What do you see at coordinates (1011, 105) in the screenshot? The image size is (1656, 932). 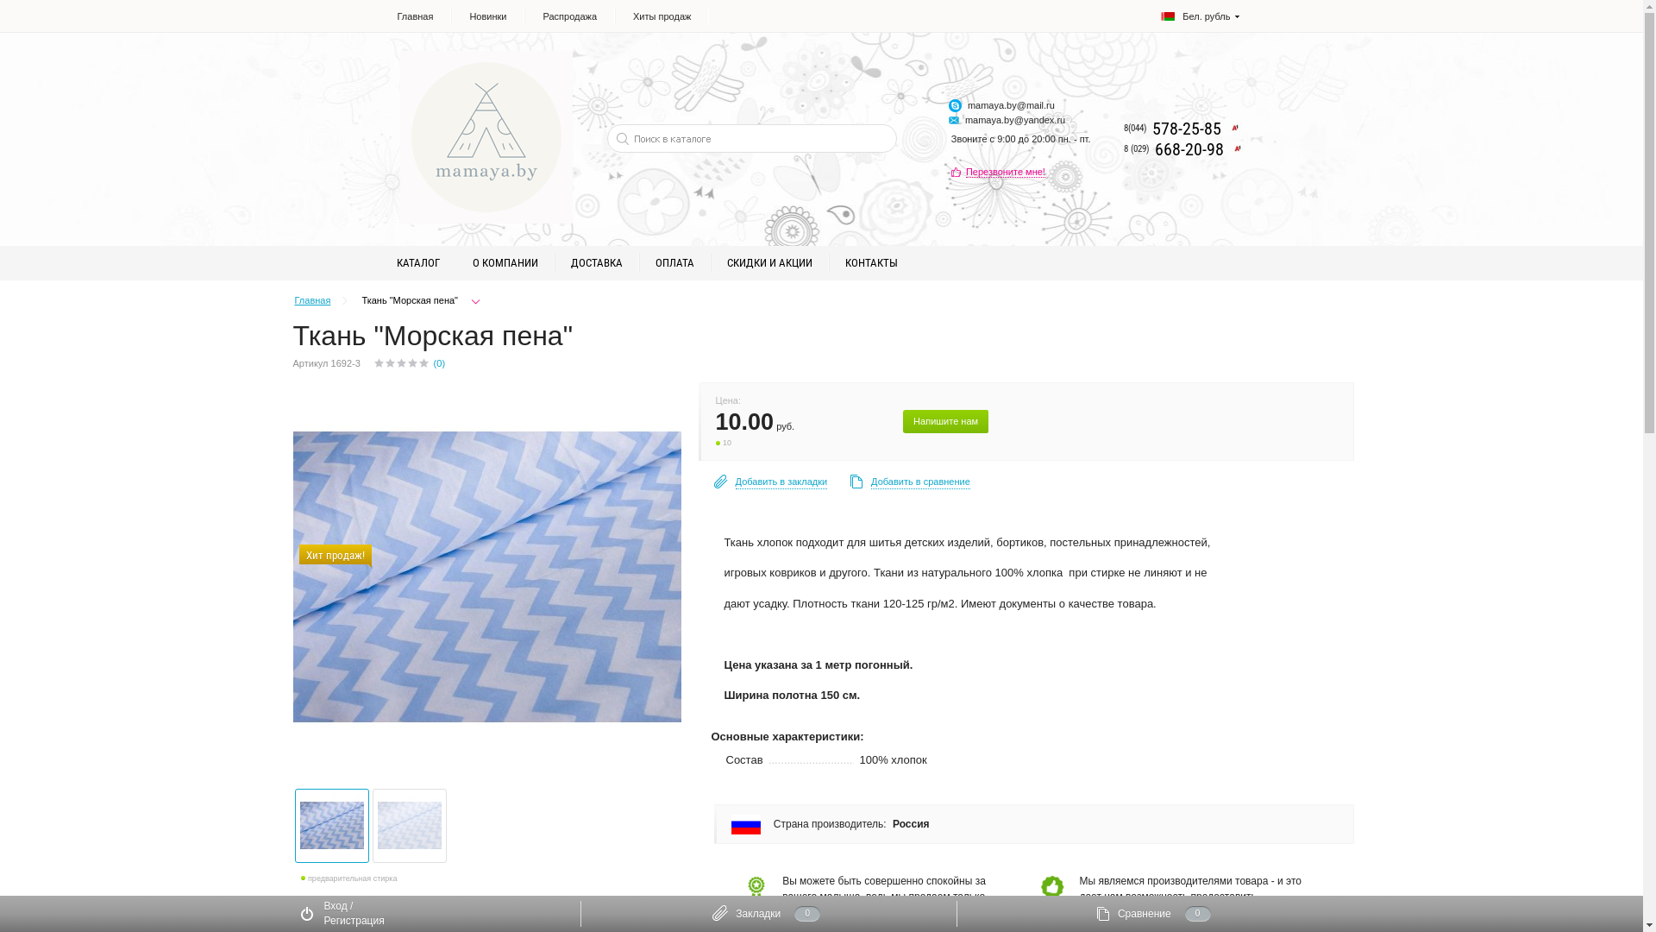 I see `mamaya.by@mail.ru` at bounding box center [1011, 105].